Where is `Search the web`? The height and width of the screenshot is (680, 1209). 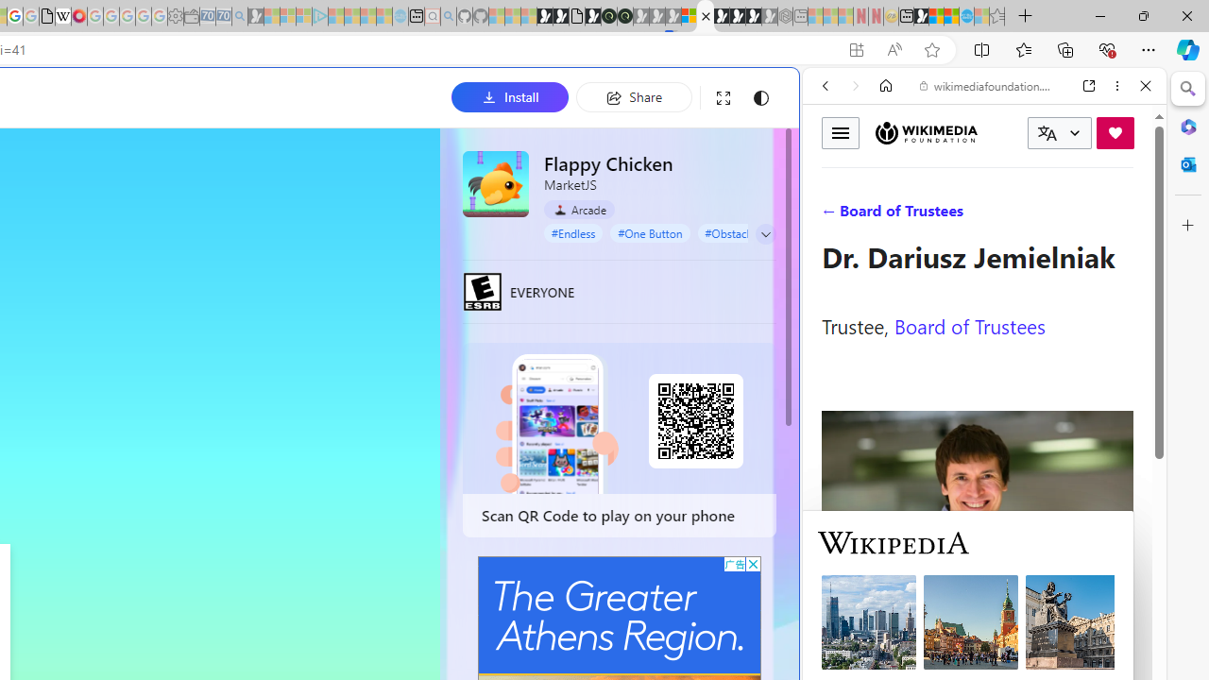 Search the web is located at coordinates (994, 130).